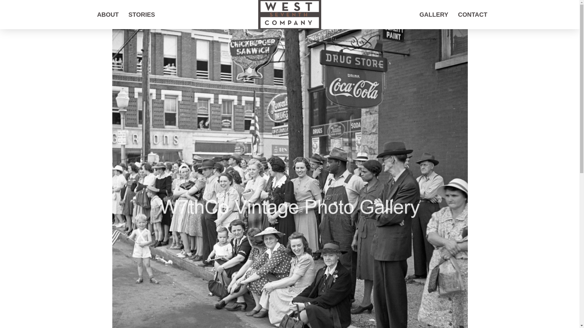 This screenshot has height=328, width=584. I want to click on learn more about W7thCo, so click(108, 15).